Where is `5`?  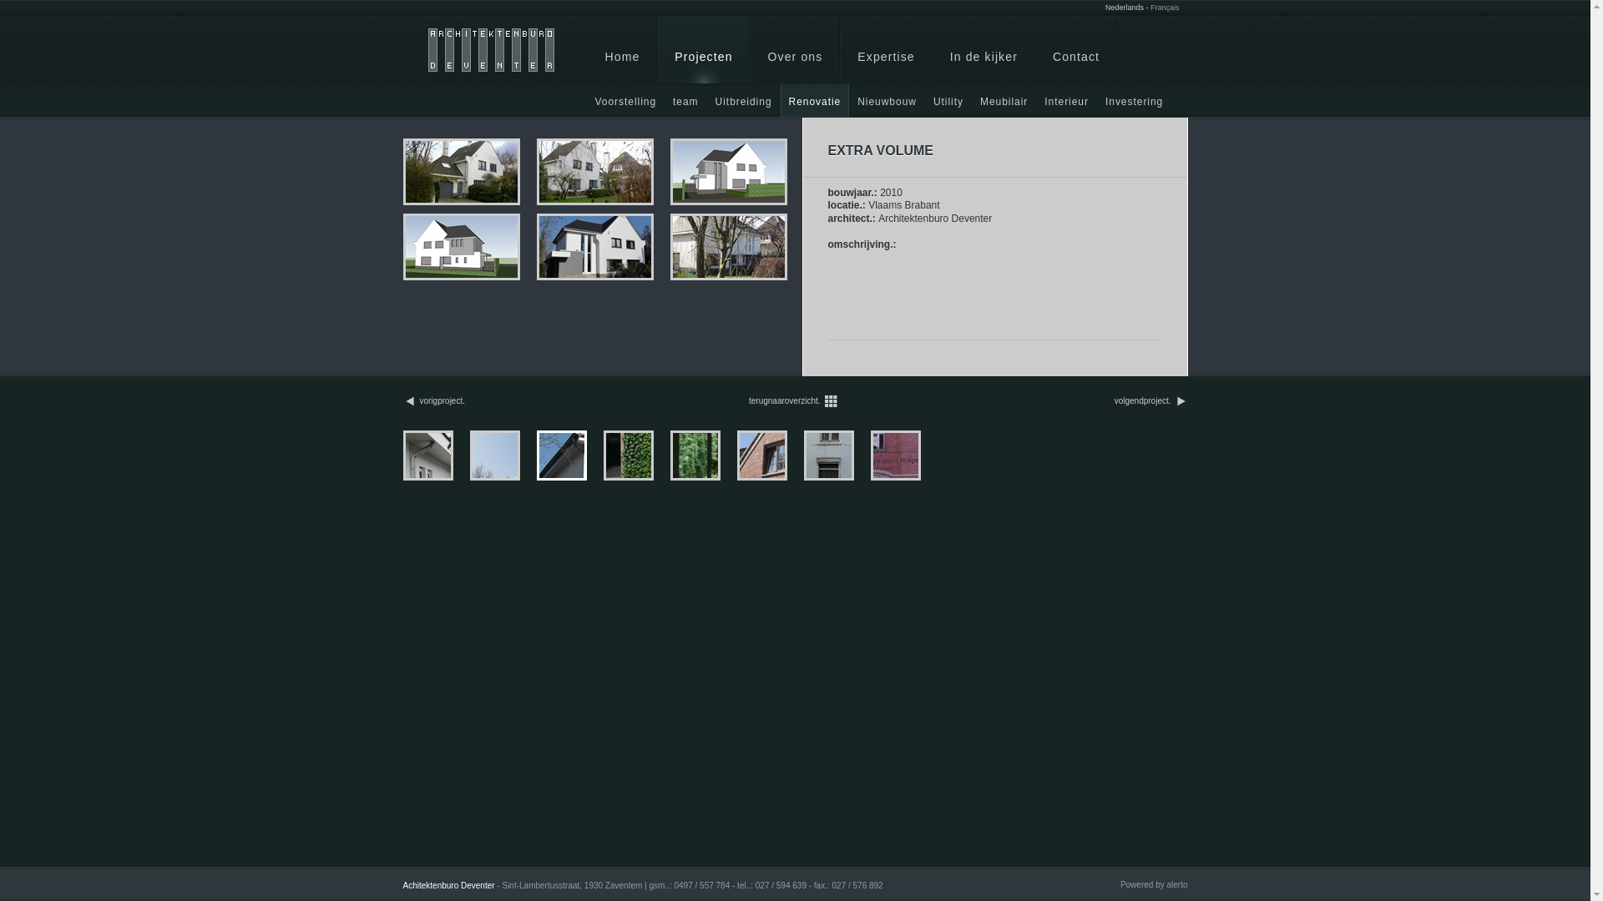 5 is located at coordinates (595, 247).